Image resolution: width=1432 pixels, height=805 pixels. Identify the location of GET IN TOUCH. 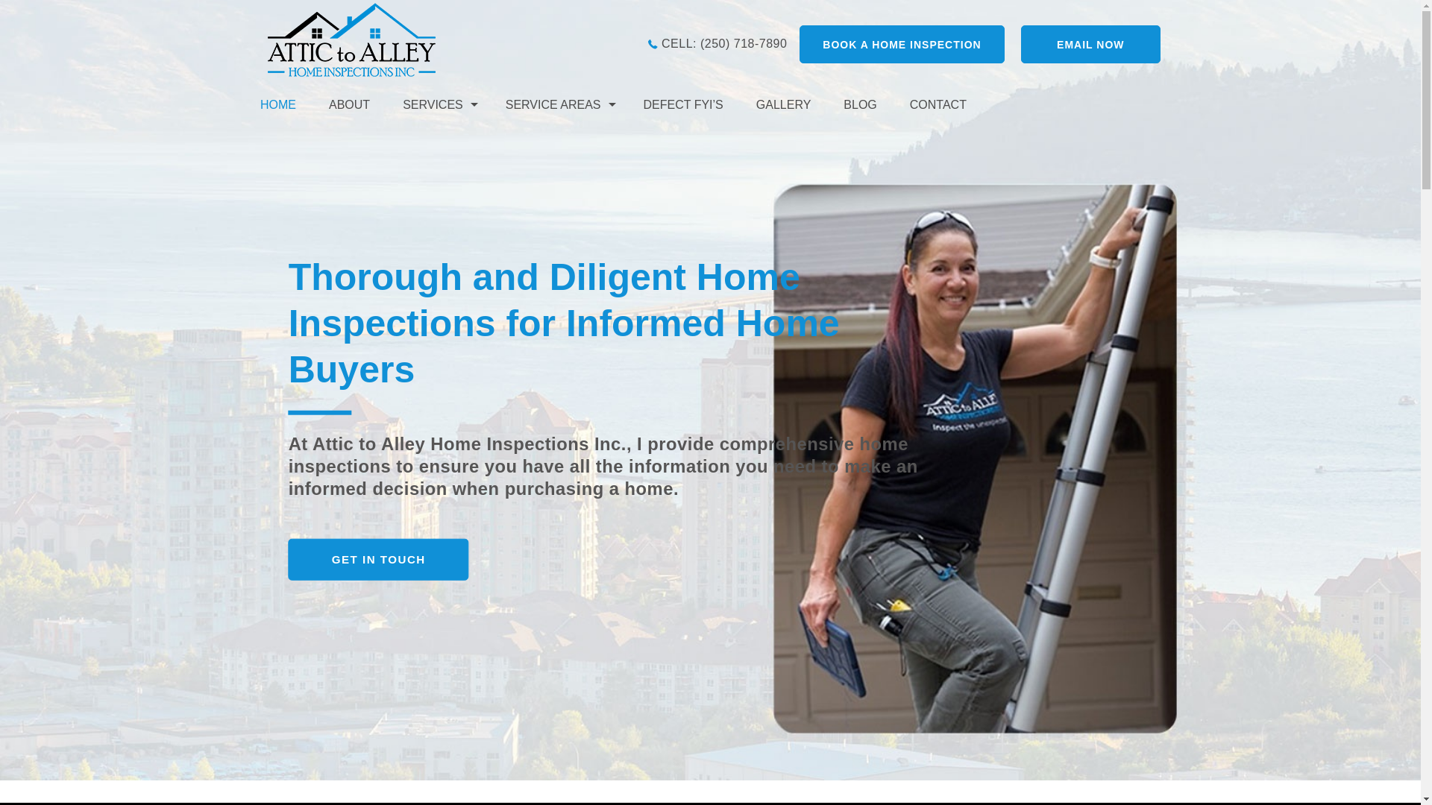
(379, 560).